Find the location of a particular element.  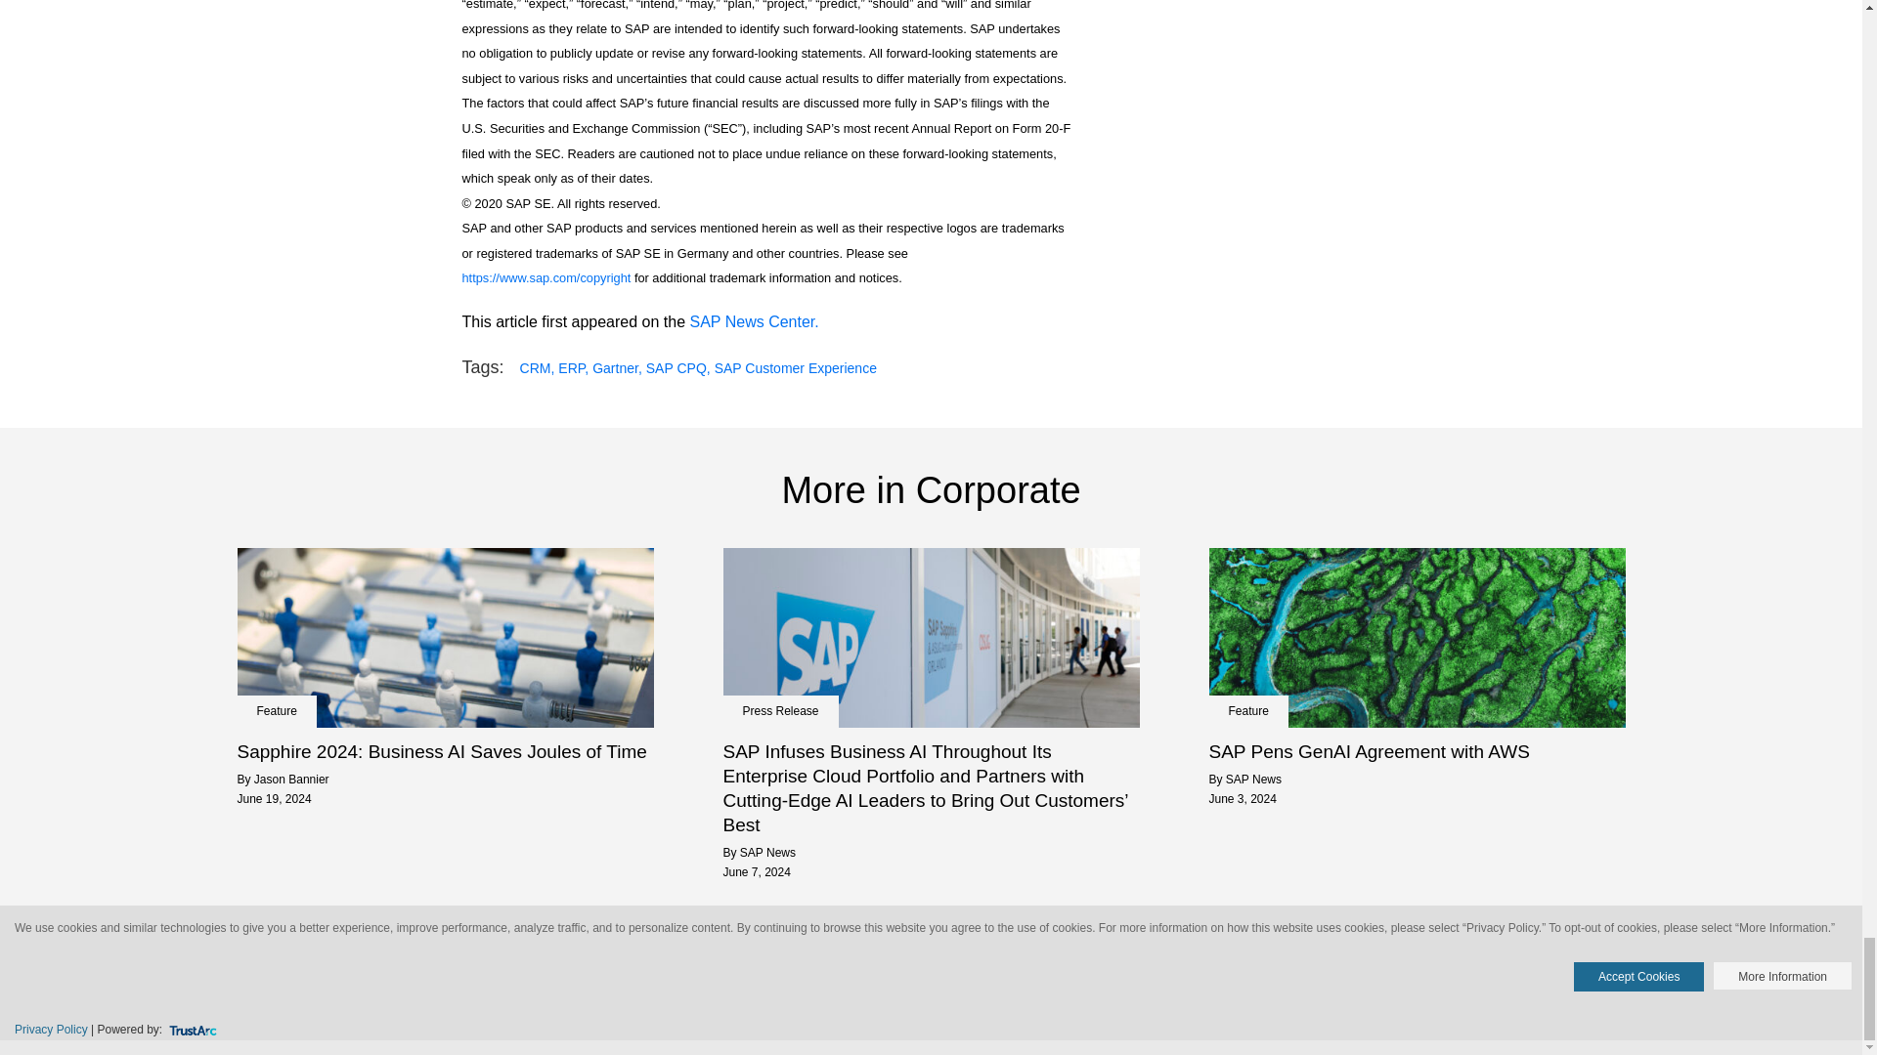

CRM is located at coordinates (538, 369).